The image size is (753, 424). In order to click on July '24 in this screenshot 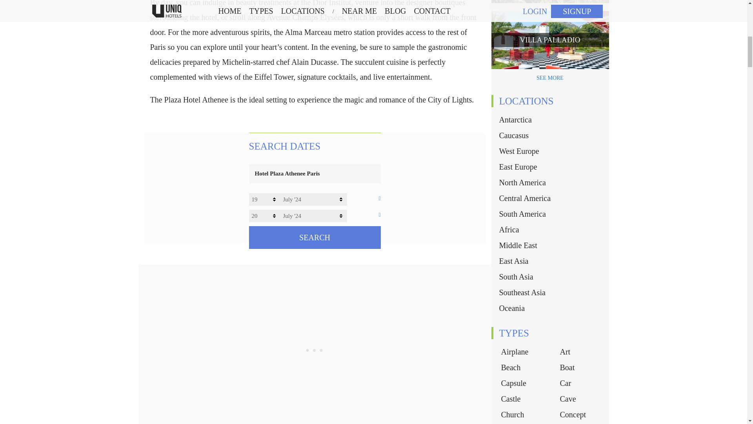, I will do `click(313, 199)`.